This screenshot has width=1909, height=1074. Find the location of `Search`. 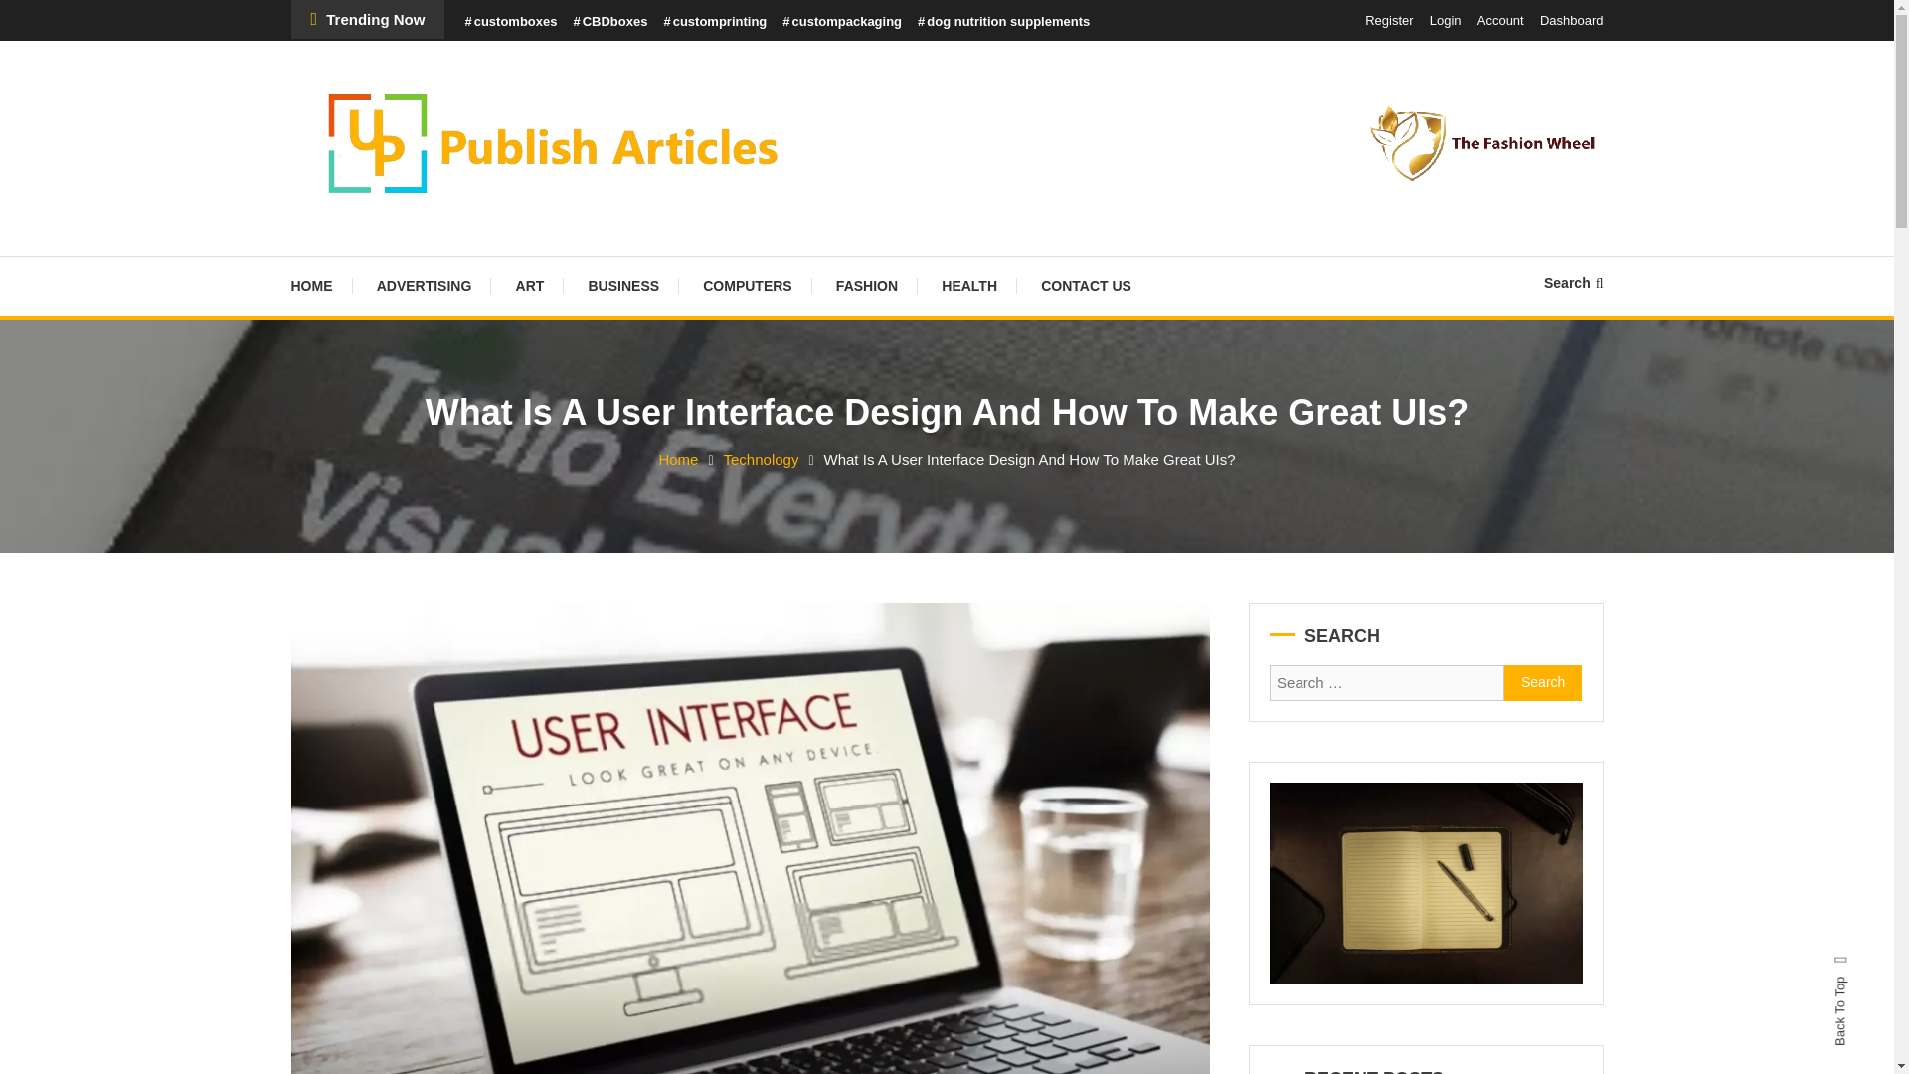

Search is located at coordinates (1543, 682).